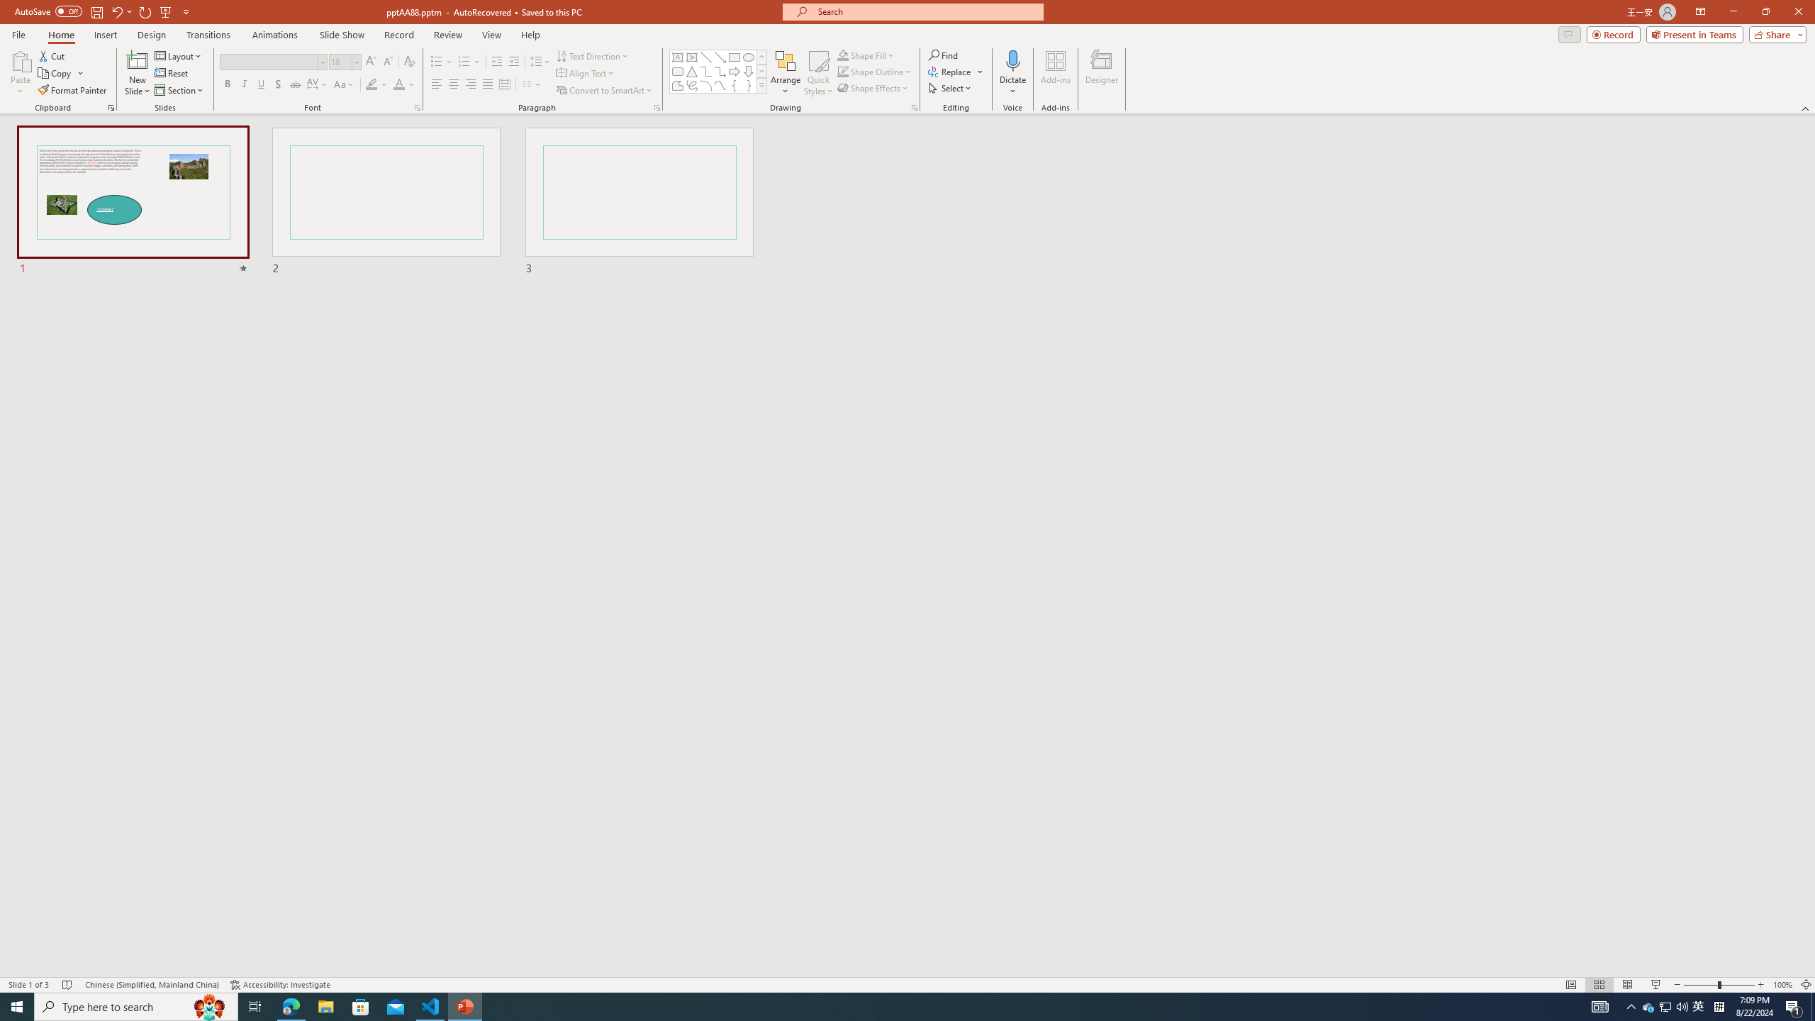  What do you see at coordinates (749, 85) in the screenshot?
I see `Right Brace` at bounding box center [749, 85].